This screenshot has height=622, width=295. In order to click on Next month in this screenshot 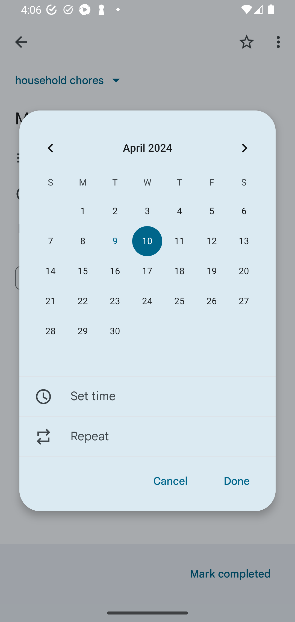, I will do `click(244, 148)`.